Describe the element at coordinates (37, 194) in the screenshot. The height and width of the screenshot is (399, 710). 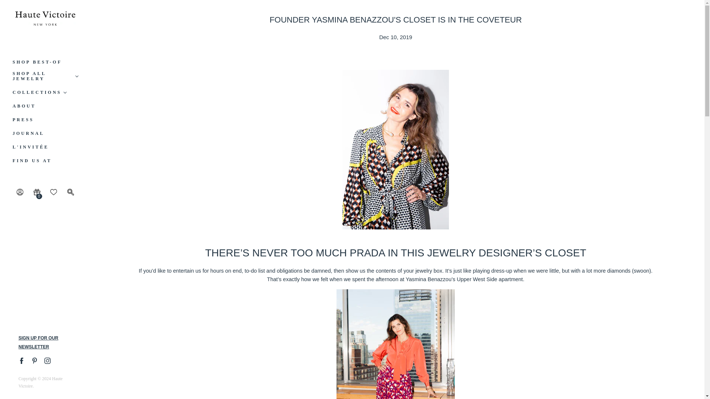
I see `0` at that location.